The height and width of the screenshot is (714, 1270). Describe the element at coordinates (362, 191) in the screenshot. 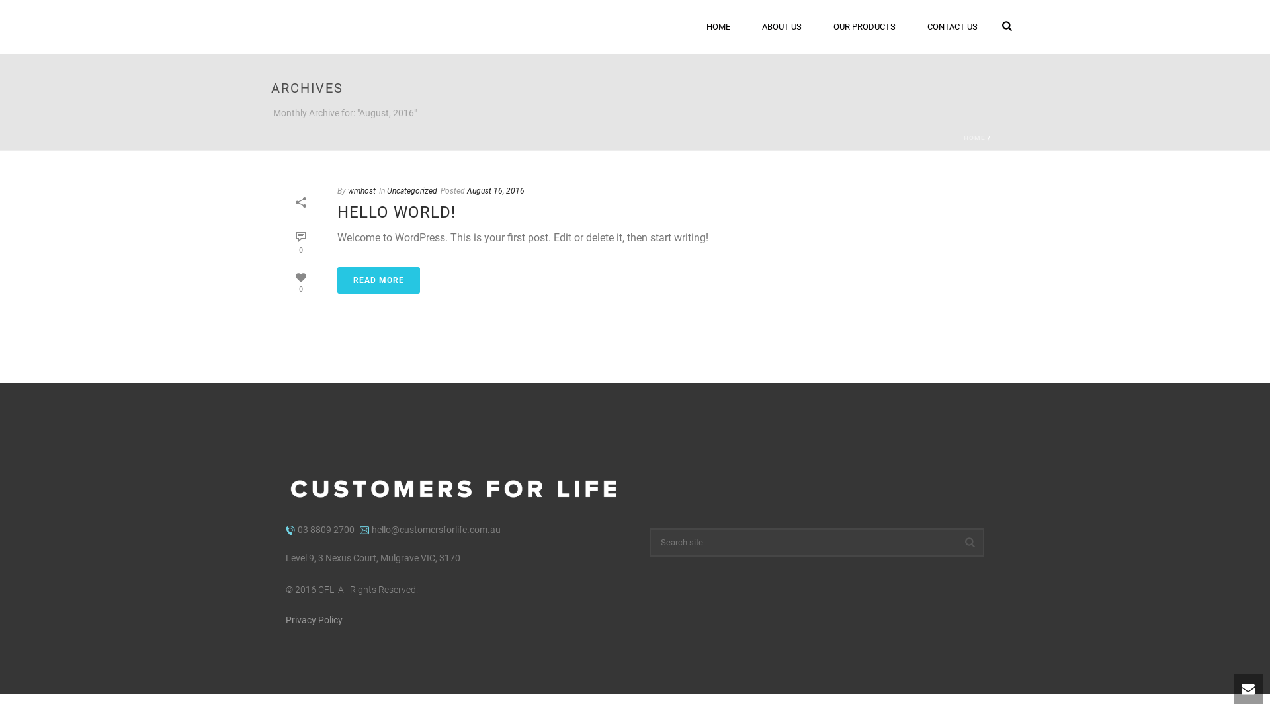

I see `wmhost` at that location.